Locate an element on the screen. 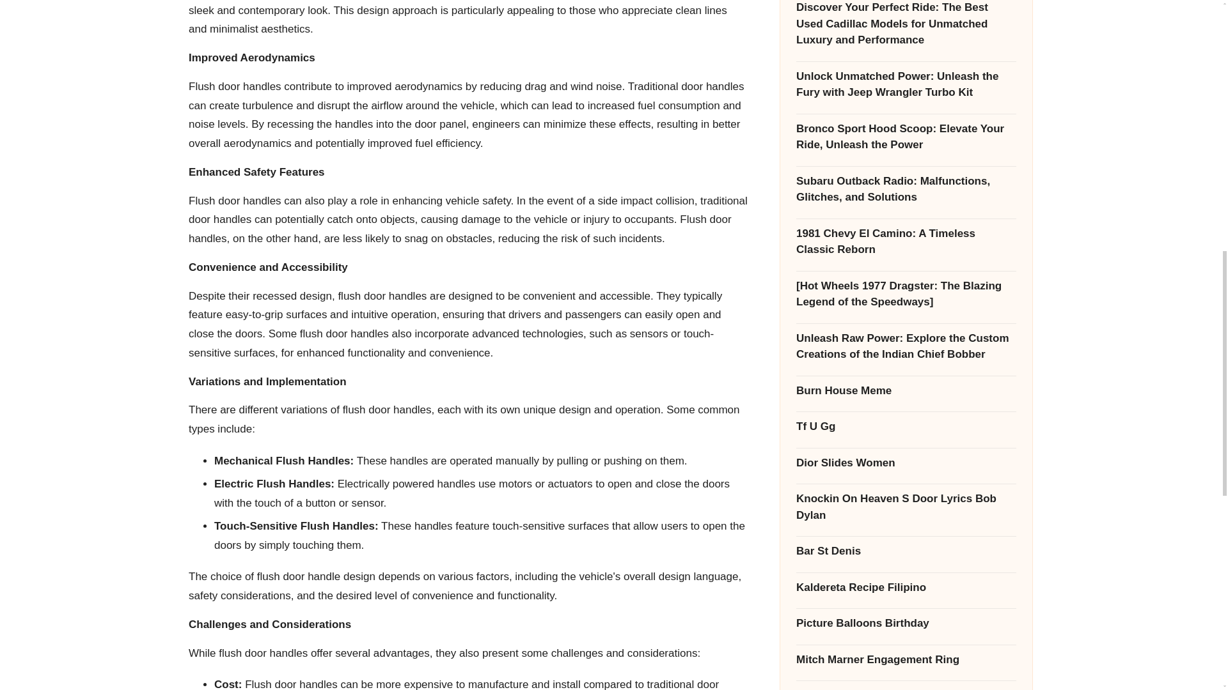  Victoria And Alfred Waterfront Cape Town is located at coordinates (906, 372).